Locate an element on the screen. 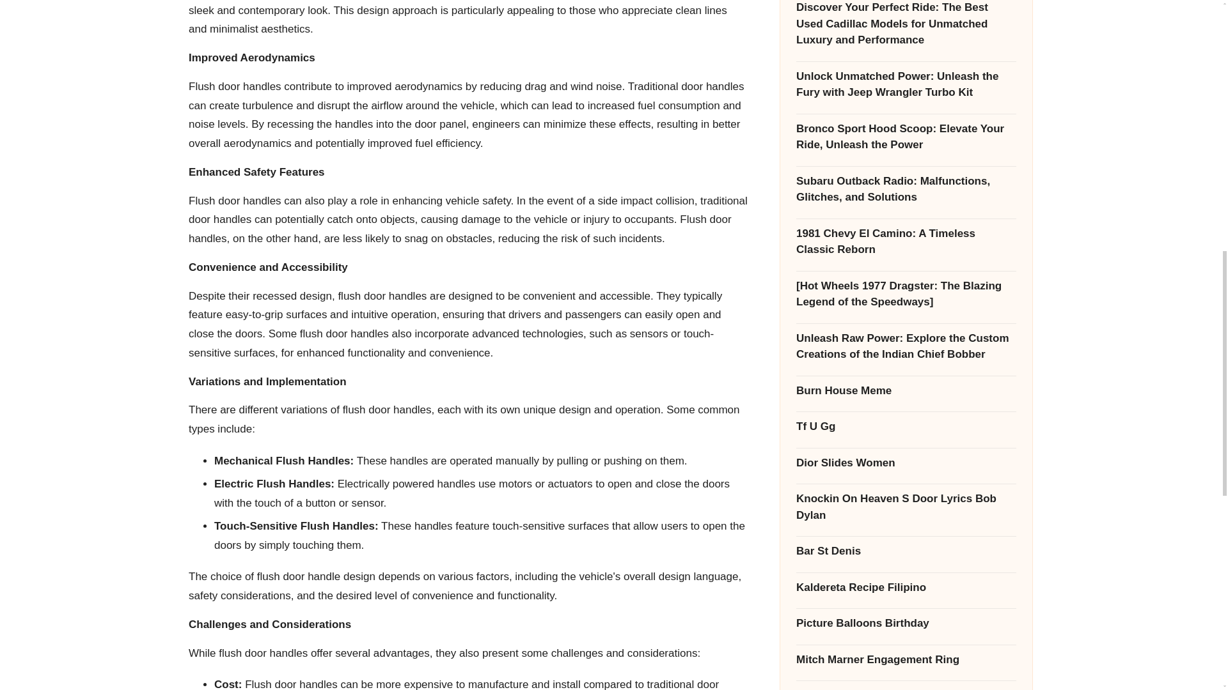  Victoria And Alfred Waterfront Cape Town is located at coordinates (906, 372).